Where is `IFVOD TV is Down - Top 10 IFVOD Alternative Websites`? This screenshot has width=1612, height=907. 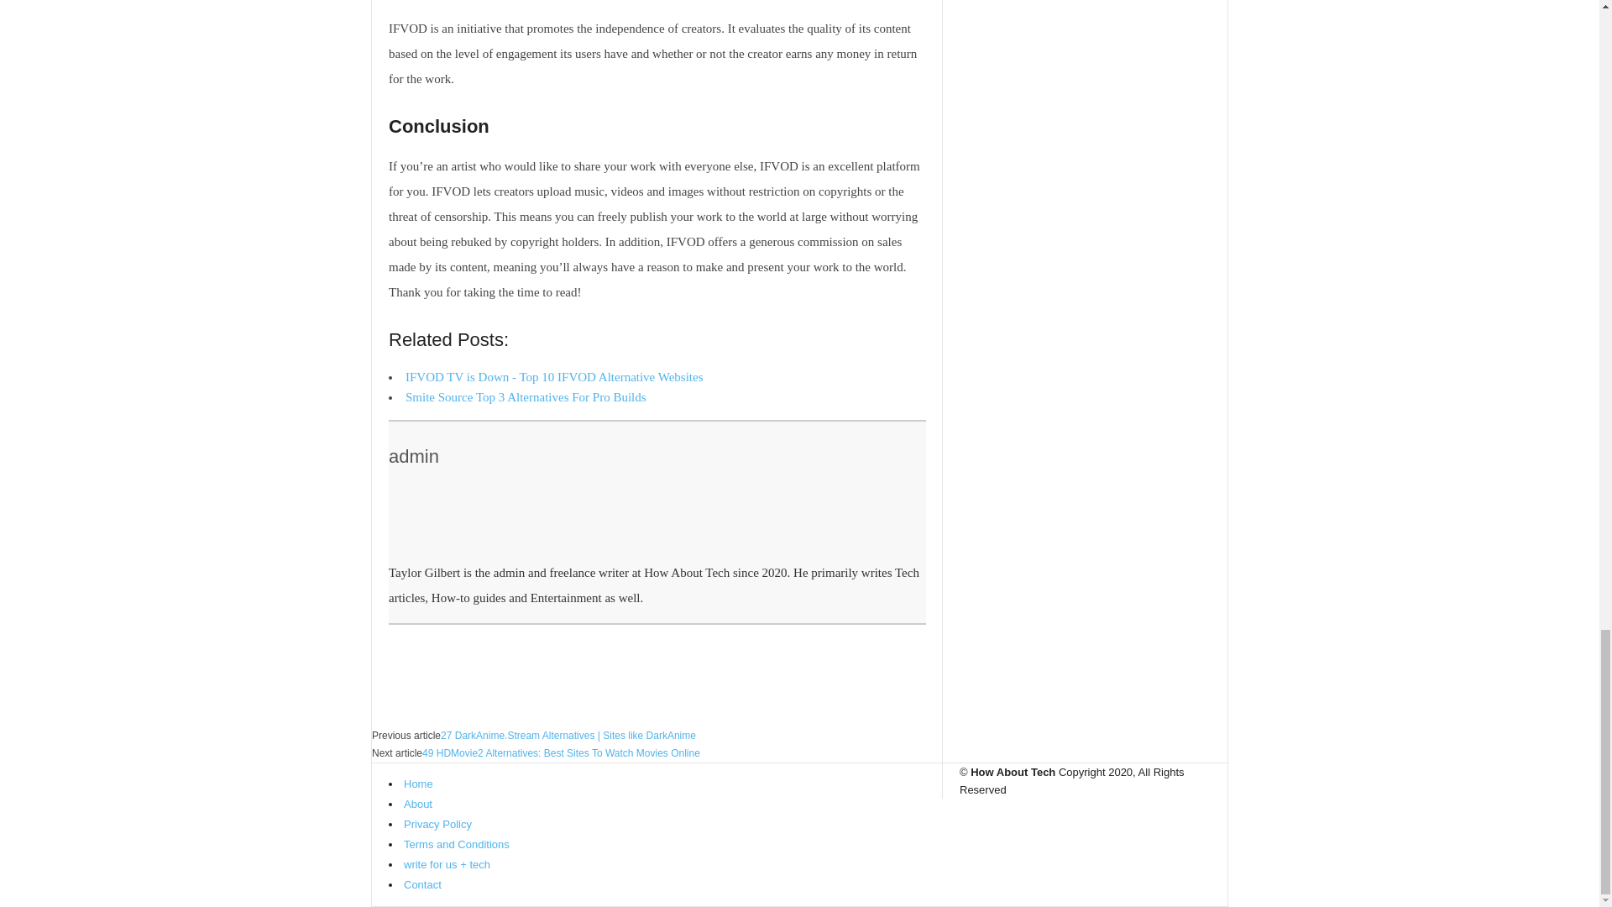
IFVOD TV is Down - Top 10 IFVOD Alternative Websites is located at coordinates (554, 376).